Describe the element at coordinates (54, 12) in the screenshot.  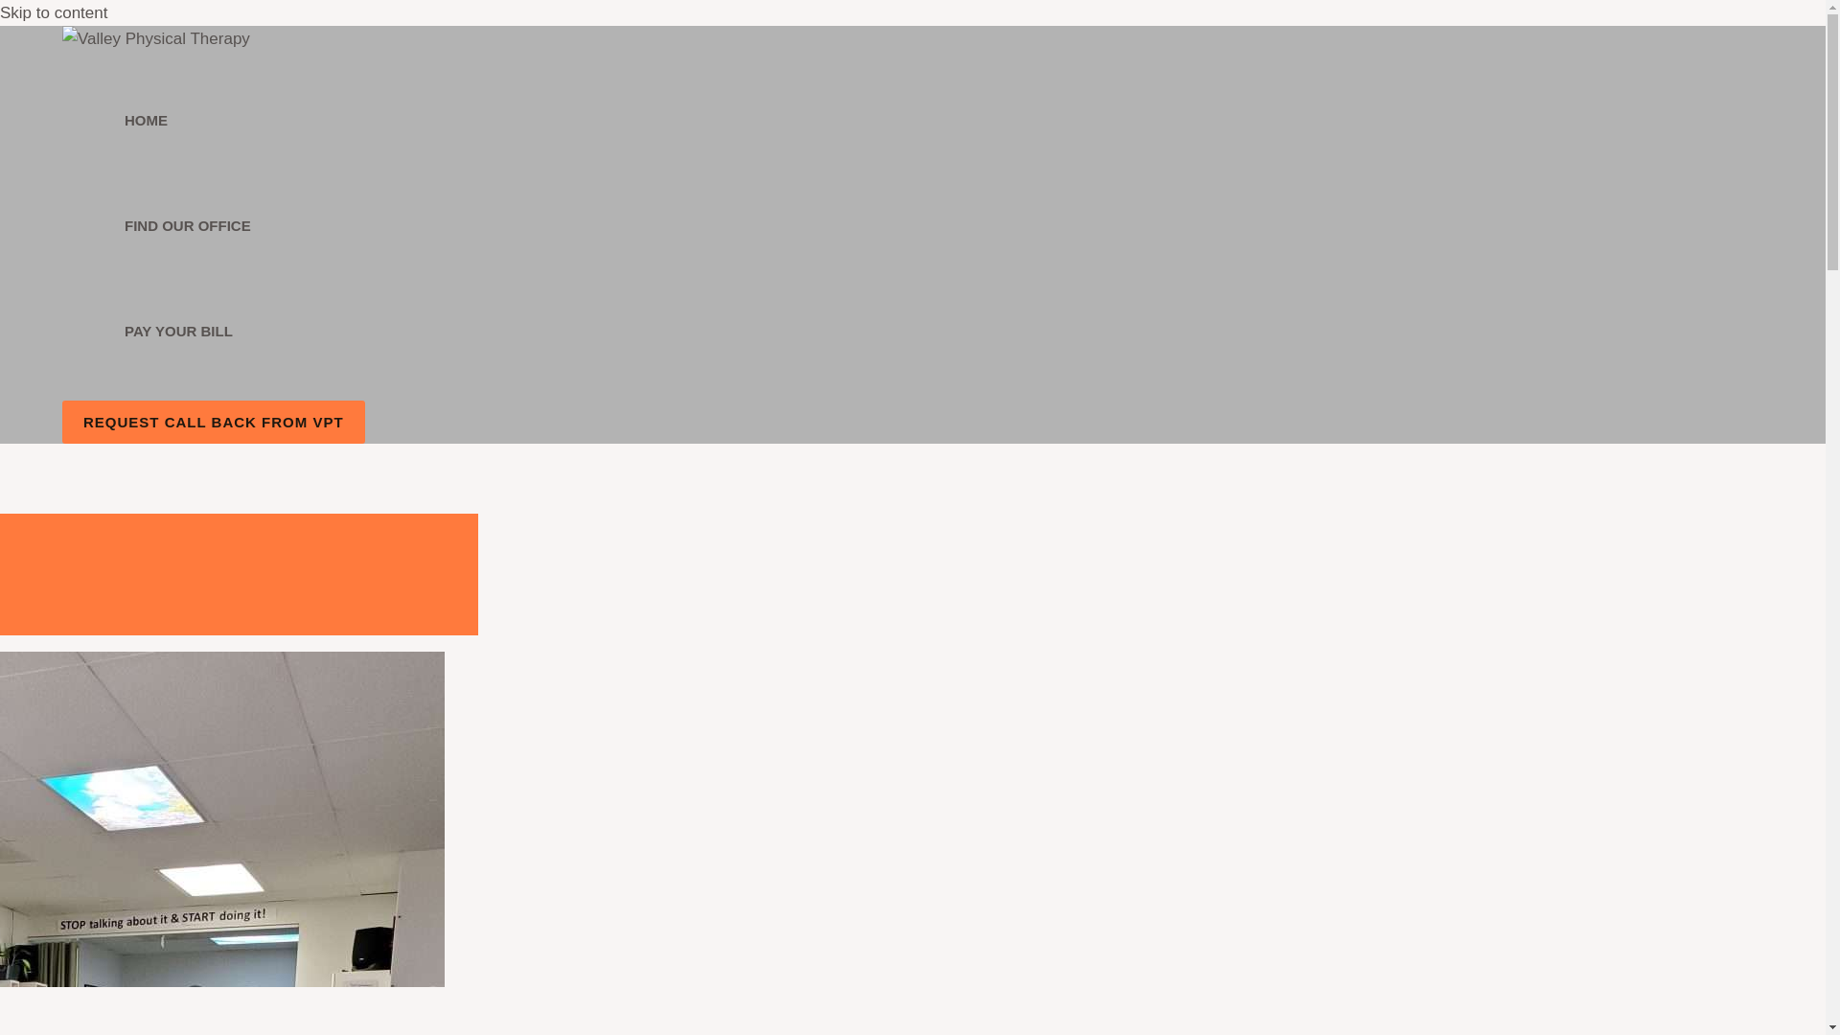
I see `Skip to content` at that location.